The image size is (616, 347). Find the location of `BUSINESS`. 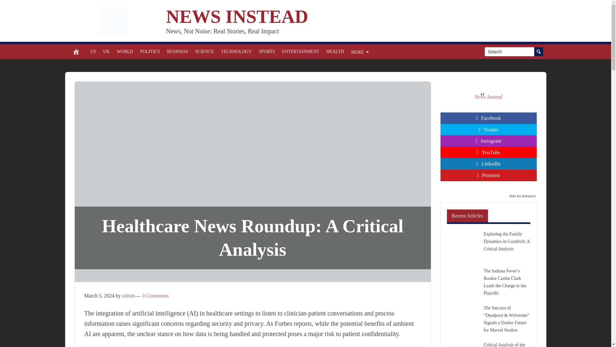

BUSINESS is located at coordinates (177, 51).